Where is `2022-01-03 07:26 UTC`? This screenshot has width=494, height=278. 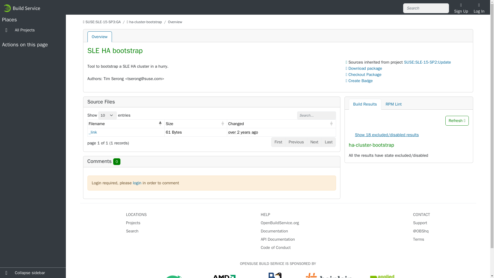 2022-01-03 07:26 UTC is located at coordinates (243, 132).